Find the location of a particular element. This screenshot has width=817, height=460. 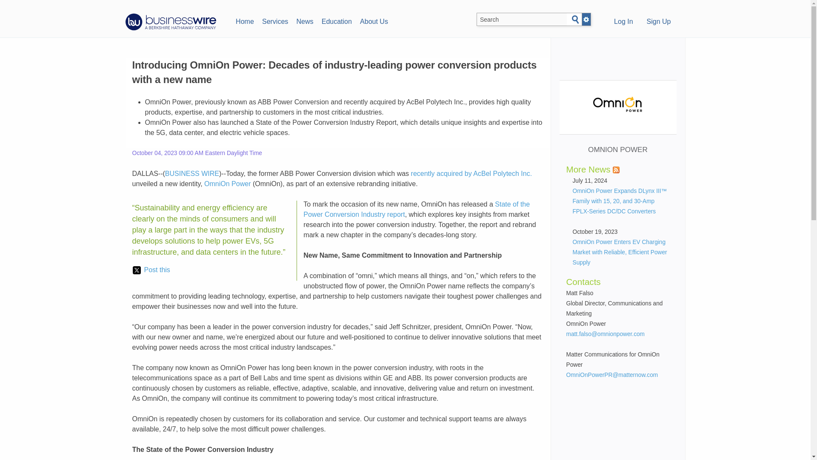

Search BusinessWire.com is located at coordinates (522, 20).